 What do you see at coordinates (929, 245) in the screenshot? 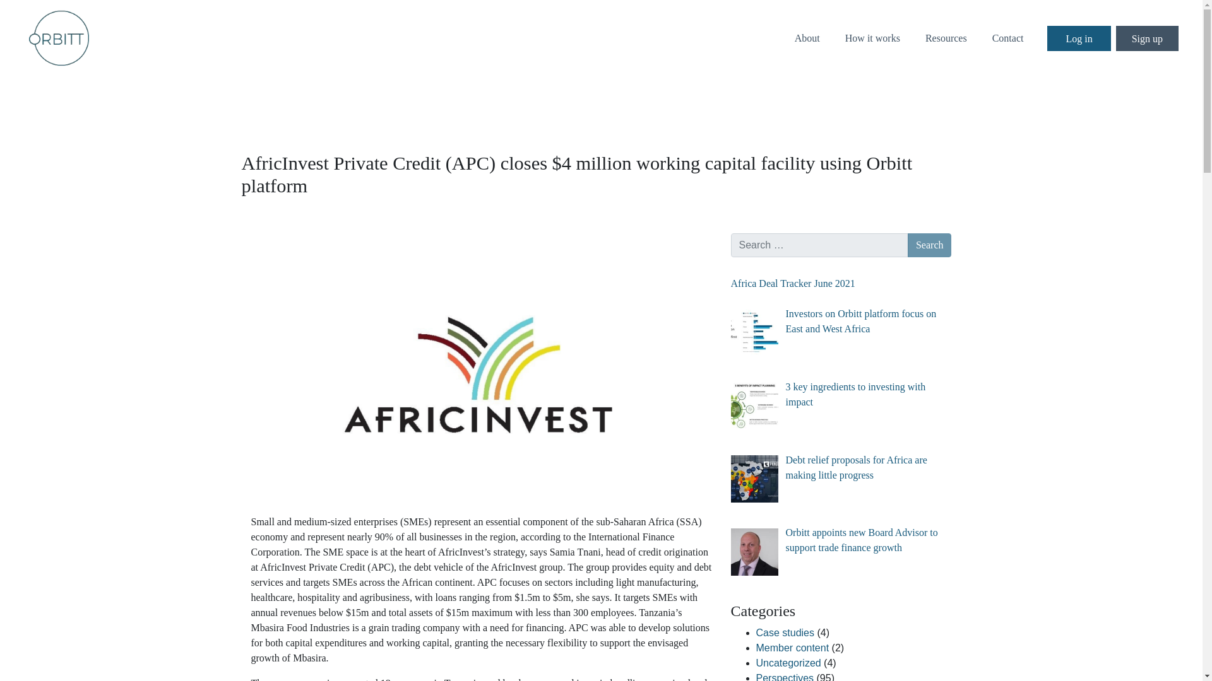
I see `Search` at bounding box center [929, 245].